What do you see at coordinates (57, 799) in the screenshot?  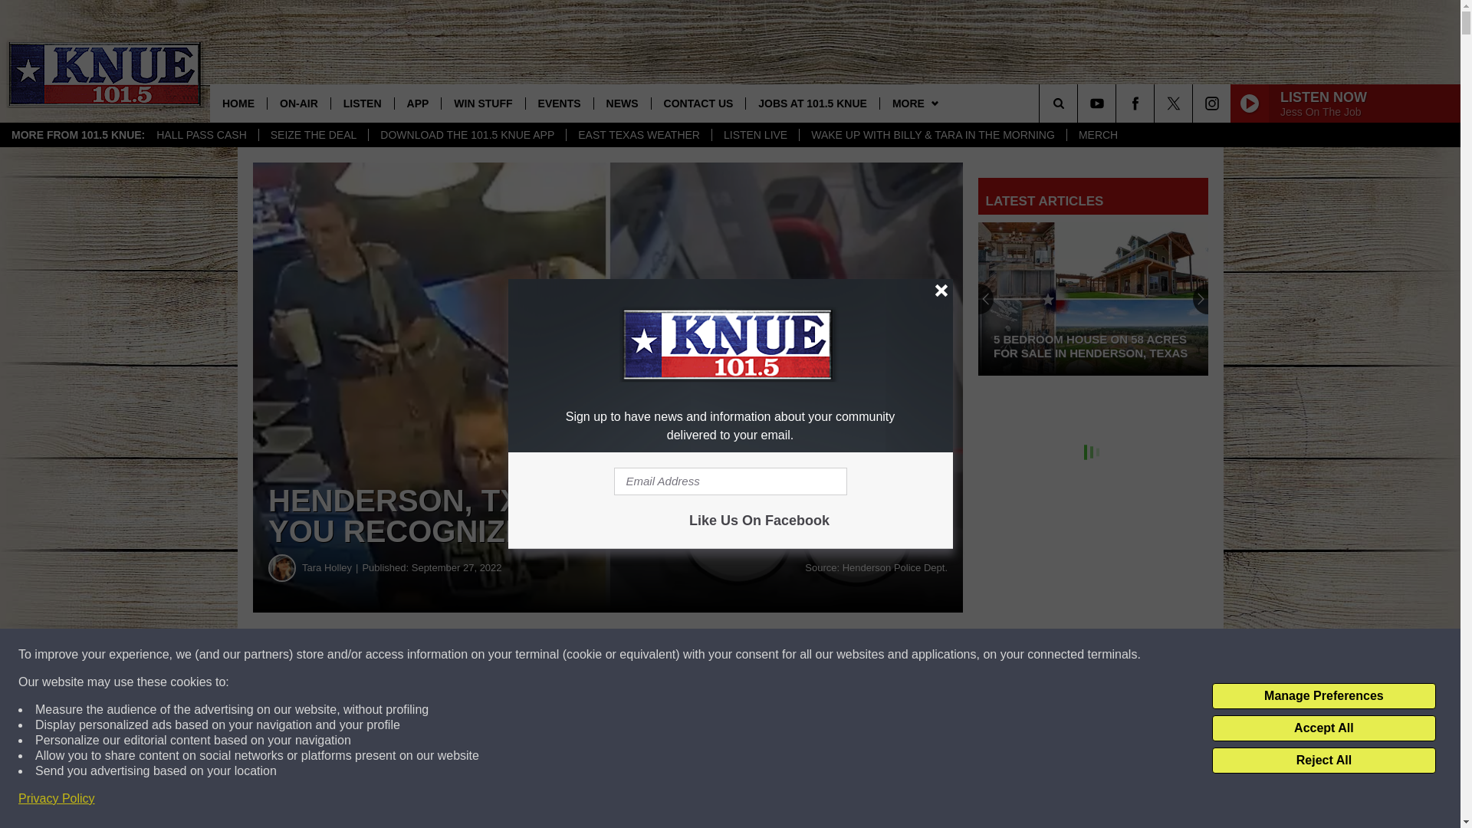 I see `Privacy Policy` at bounding box center [57, 799].